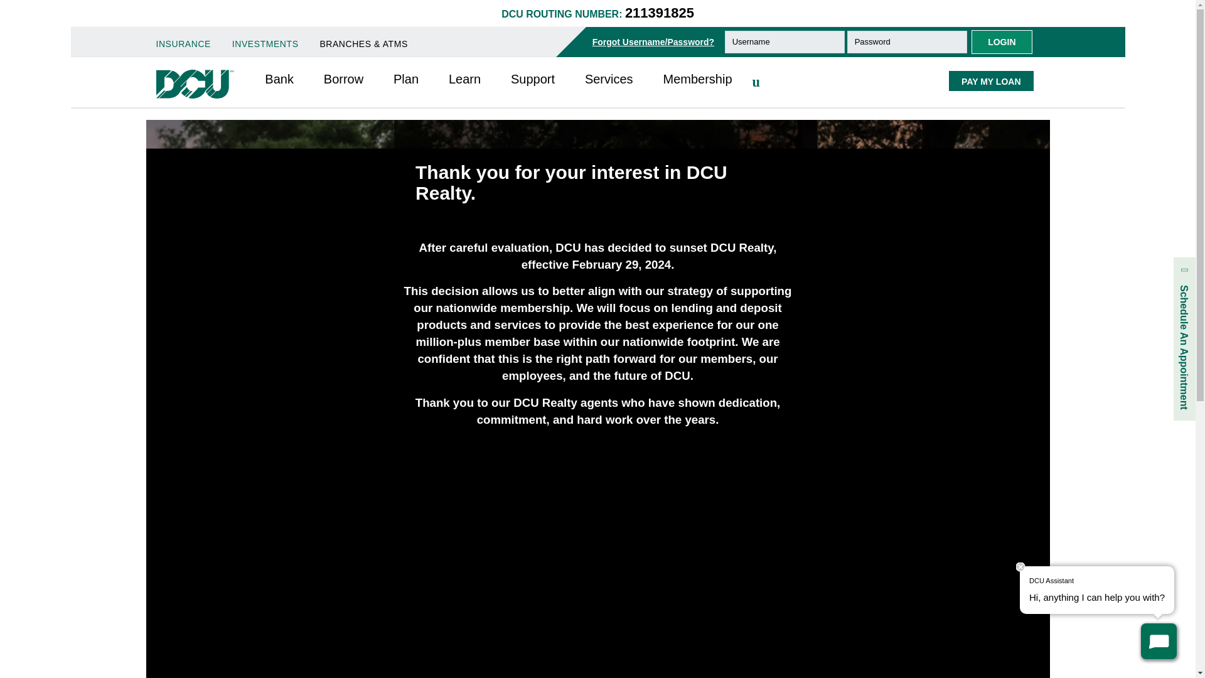  Describe the element at coordinates (195, 84) in the screenshot. I see `Digital Federal Credit Union logo` at that location.